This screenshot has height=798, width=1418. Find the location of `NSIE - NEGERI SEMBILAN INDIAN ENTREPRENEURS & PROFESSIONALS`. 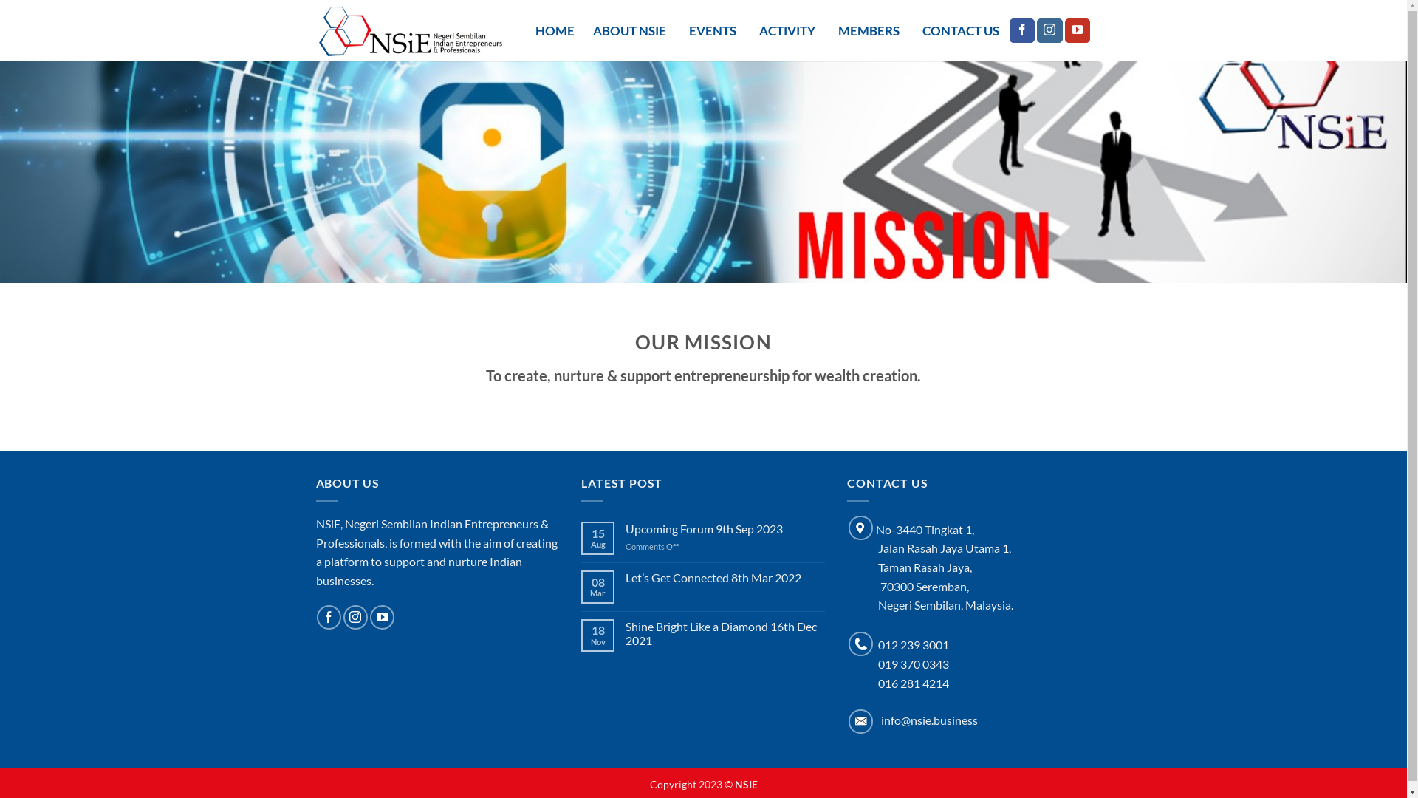

NSIE - NEGERI SEMBILAN INDIAN ENTREPRENEURS & PROFESSIONALS is located at coordinates (411, 30).